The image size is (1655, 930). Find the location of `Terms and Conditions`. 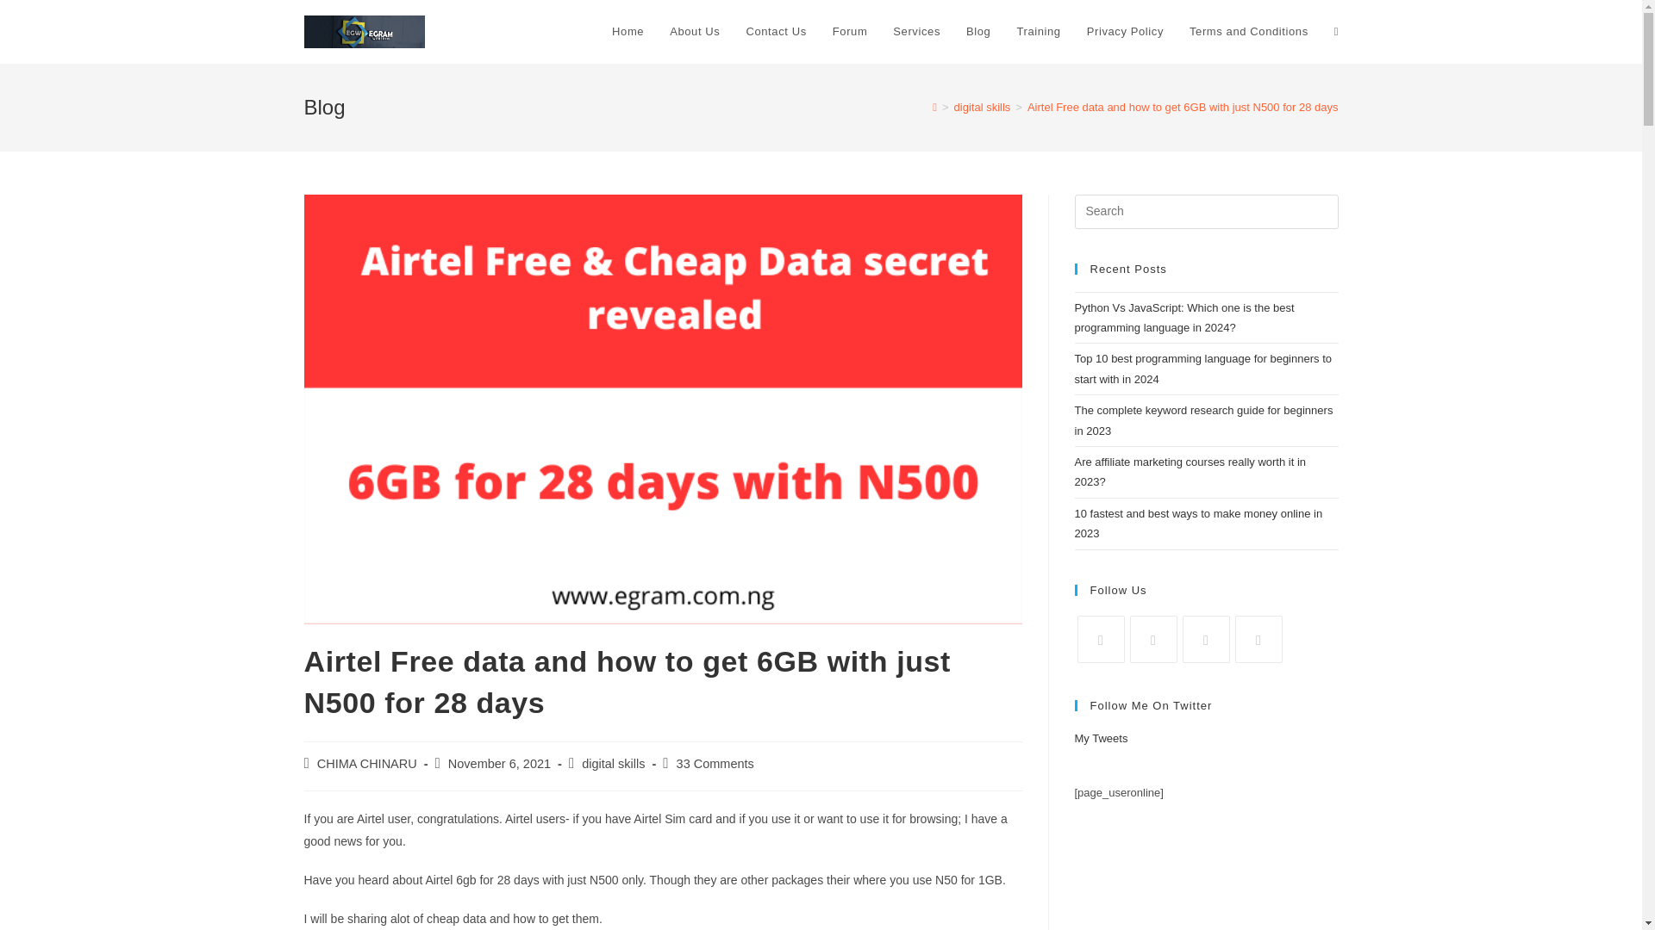

Terms and Conditions is located at coordinates (1248, 32).